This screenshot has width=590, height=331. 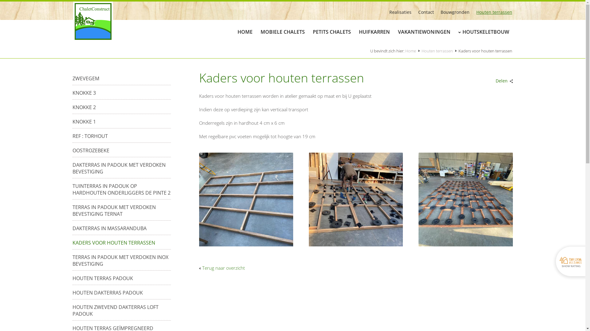 I want to click on Home, so click(x=414, y=51).